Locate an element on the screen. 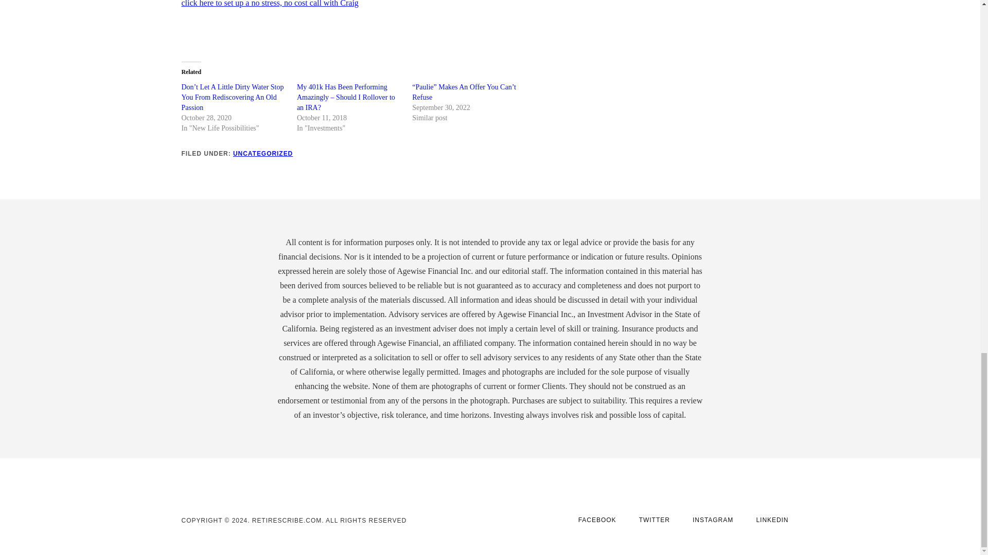 This screenshot has height=555, width=988. UNCATEGORIZED is located at coordinates (262, 153).